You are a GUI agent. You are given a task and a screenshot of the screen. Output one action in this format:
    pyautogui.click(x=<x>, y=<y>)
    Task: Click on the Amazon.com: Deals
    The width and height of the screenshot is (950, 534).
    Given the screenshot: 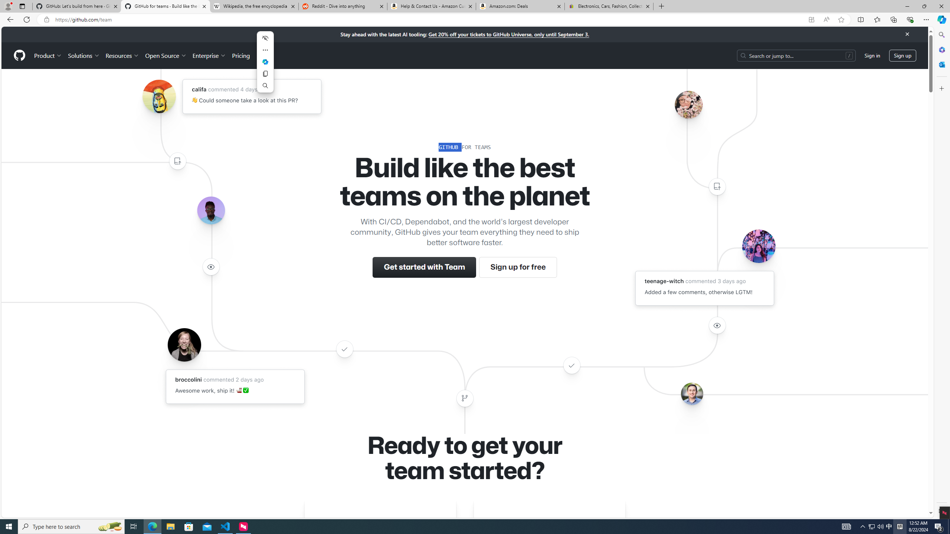 What is the action you would take?
    pyautogui.click(x=520, y=6)
    